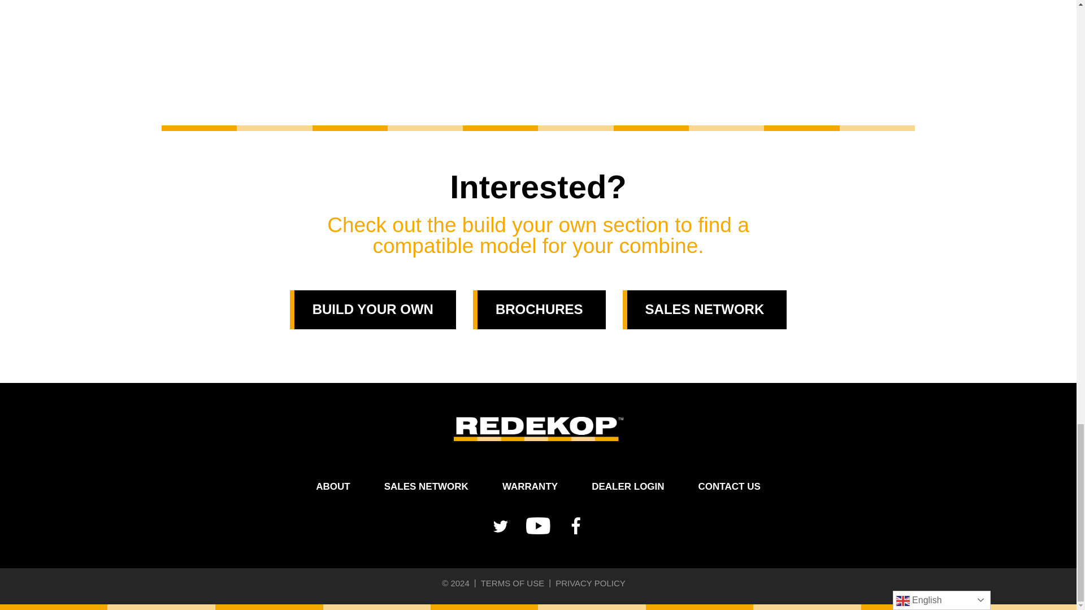  I want to click on BUILD YOUR OWN, so click(372, 310).